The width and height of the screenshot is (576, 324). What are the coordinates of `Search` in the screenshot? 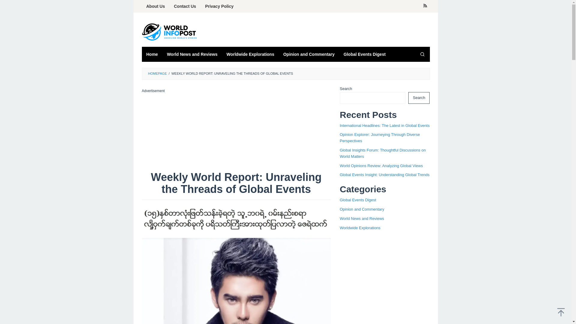 It's located at (422, 54).